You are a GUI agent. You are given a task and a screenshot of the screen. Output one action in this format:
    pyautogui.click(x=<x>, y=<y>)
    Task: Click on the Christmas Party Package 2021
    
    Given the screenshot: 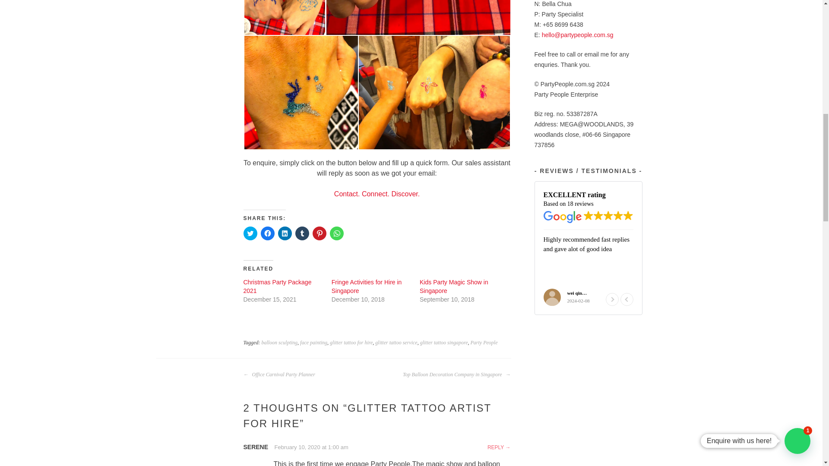 What is the action you would take?
    pyautogui.click(x=277, y=286)
    